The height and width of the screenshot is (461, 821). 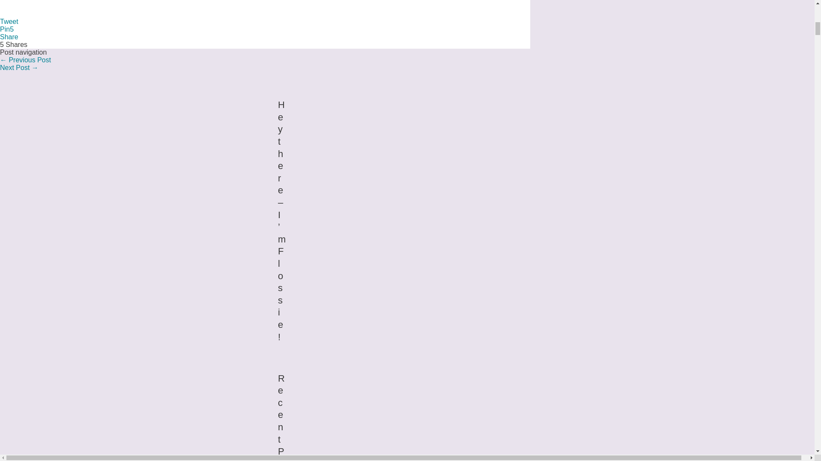 I want to click on Pin5, so click(x=7, y=29).